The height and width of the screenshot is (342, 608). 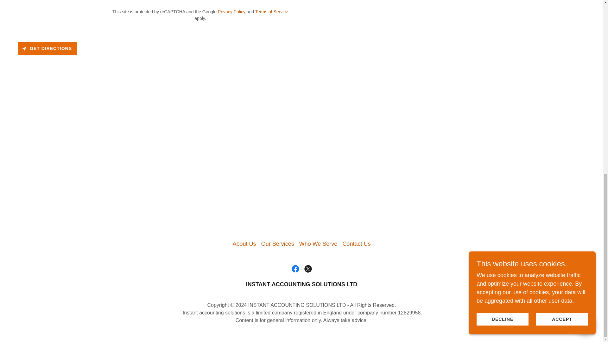 I want to click on GET DIRECTIONS, so click(x=47, y=48).